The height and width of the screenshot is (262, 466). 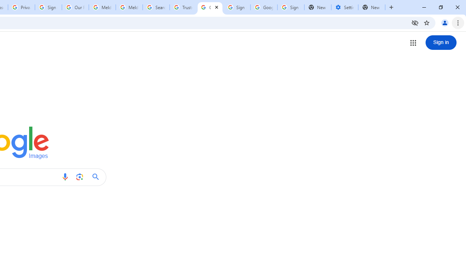 I want to click on Sign in - Google Accounts, so click(x=237, y=7).